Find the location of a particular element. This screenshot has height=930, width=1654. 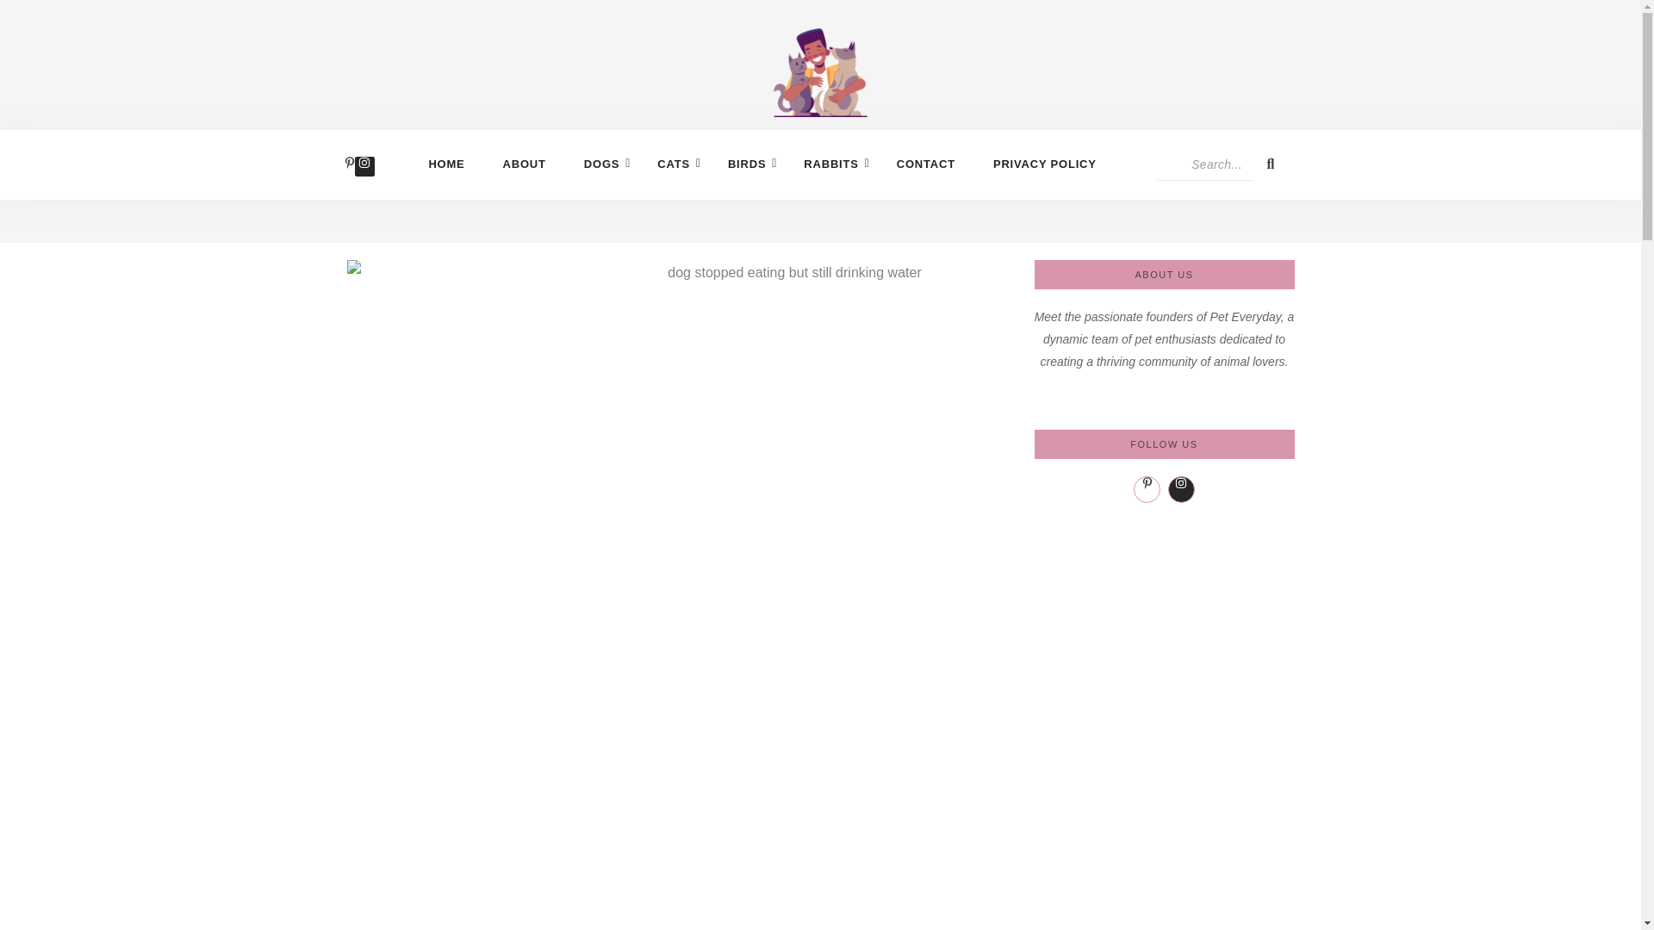

HOME is located at coordinates (446, 164).